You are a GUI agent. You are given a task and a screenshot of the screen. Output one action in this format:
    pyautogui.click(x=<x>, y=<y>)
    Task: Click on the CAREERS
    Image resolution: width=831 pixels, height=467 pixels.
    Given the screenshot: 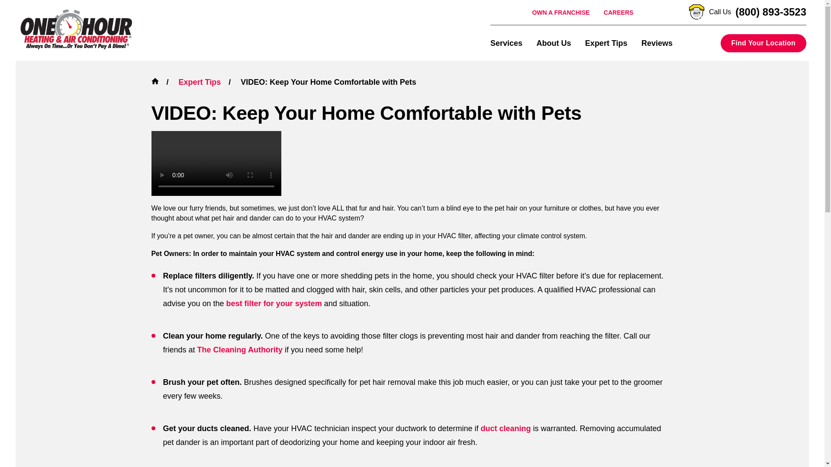 What is the action you would take?
    pyautogui.click(x=618, y=12)
    